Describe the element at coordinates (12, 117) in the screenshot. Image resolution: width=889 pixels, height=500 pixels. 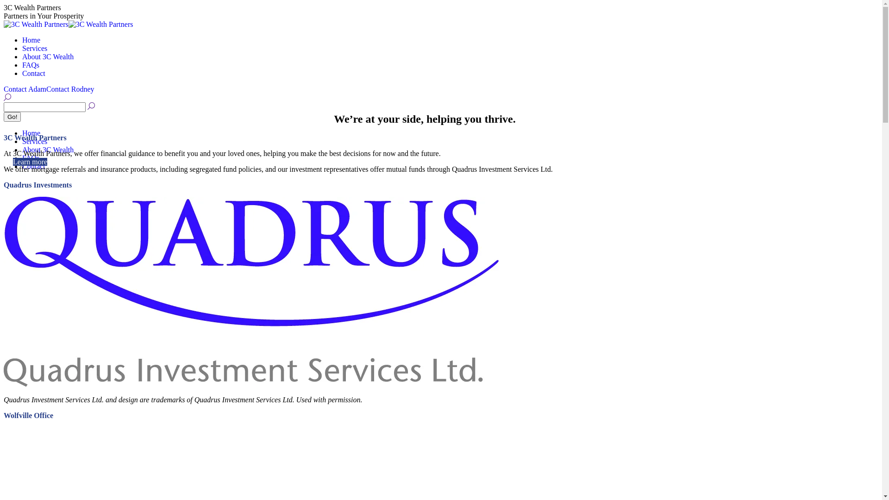
I see `Go!` at that location.